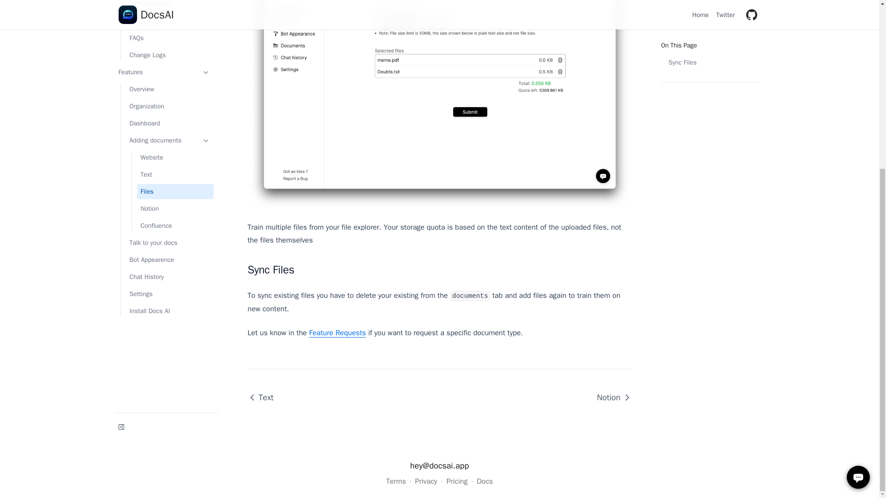 The image size is (886, 498). Describe the element at coordinates (610, 397) in the screenshot. I see `Notion` at that location.